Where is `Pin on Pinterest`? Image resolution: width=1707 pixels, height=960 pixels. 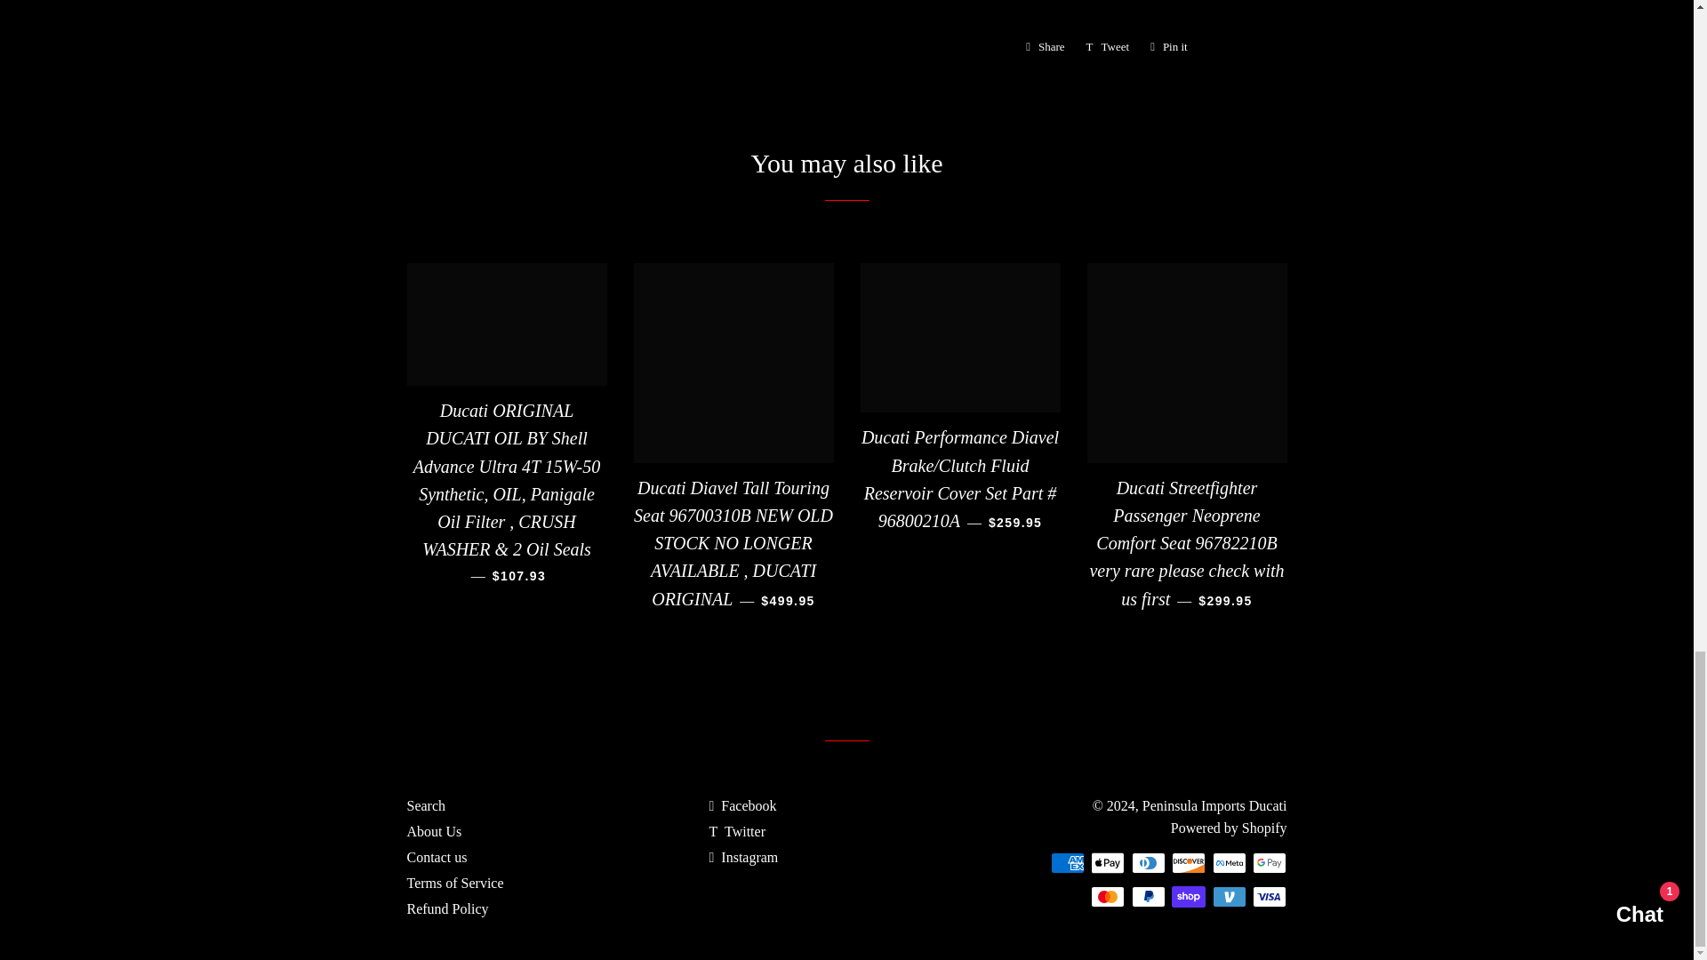 Pin on Pinterest is located at coordinates (1168, 46).